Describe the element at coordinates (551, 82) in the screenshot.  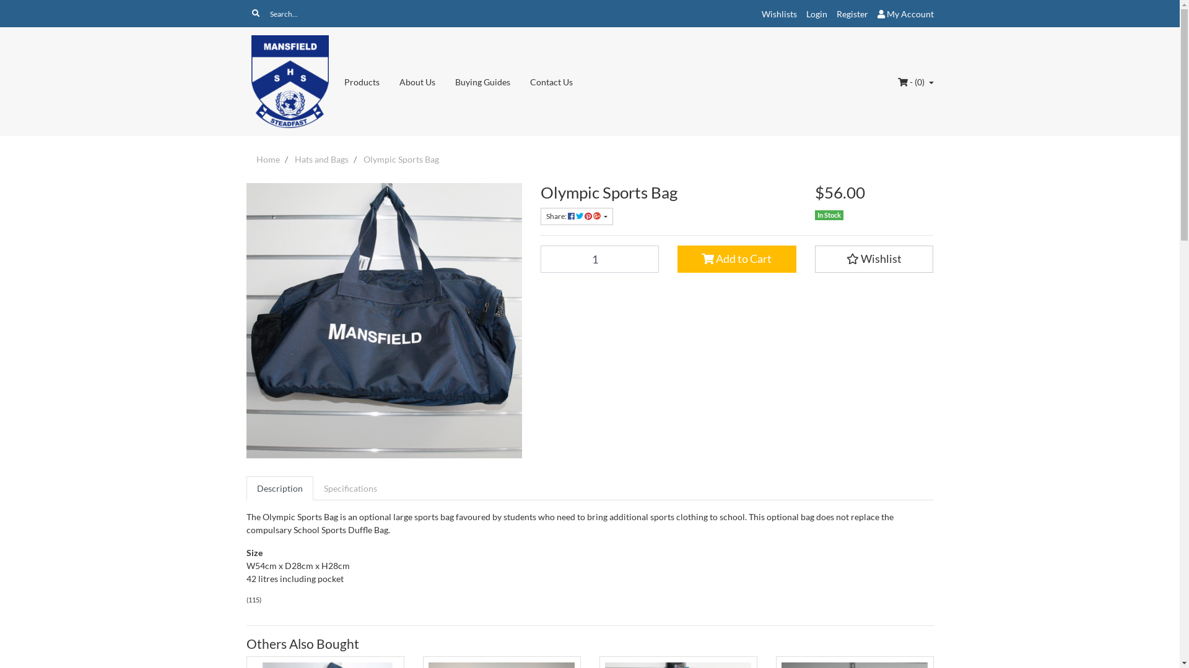
I see `Contact Us` at that location.